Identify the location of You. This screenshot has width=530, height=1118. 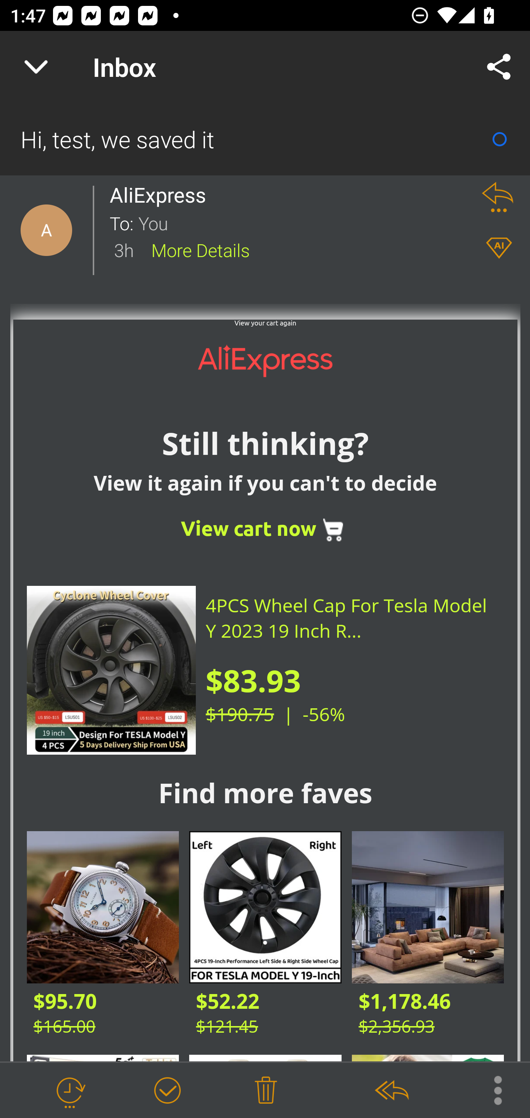
(301, 222).